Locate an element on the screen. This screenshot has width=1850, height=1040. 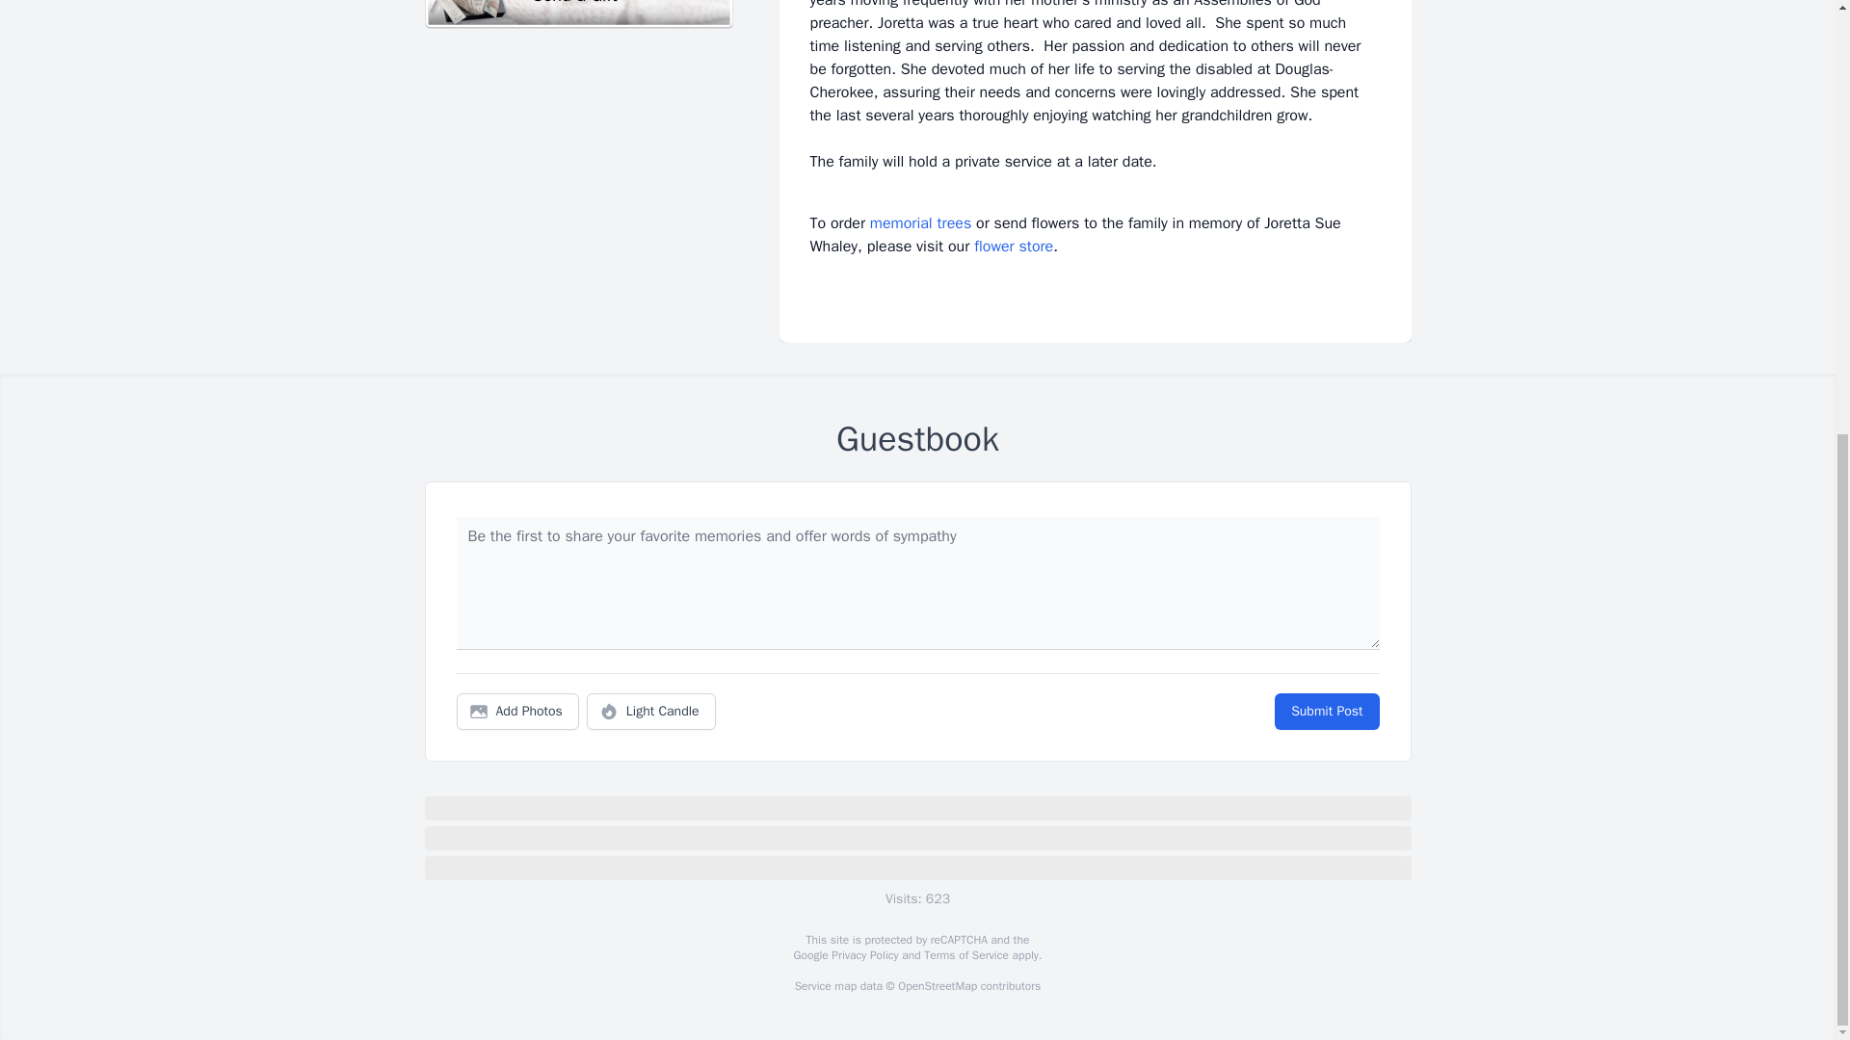
Add Photos is located at coordinates (517, 712).